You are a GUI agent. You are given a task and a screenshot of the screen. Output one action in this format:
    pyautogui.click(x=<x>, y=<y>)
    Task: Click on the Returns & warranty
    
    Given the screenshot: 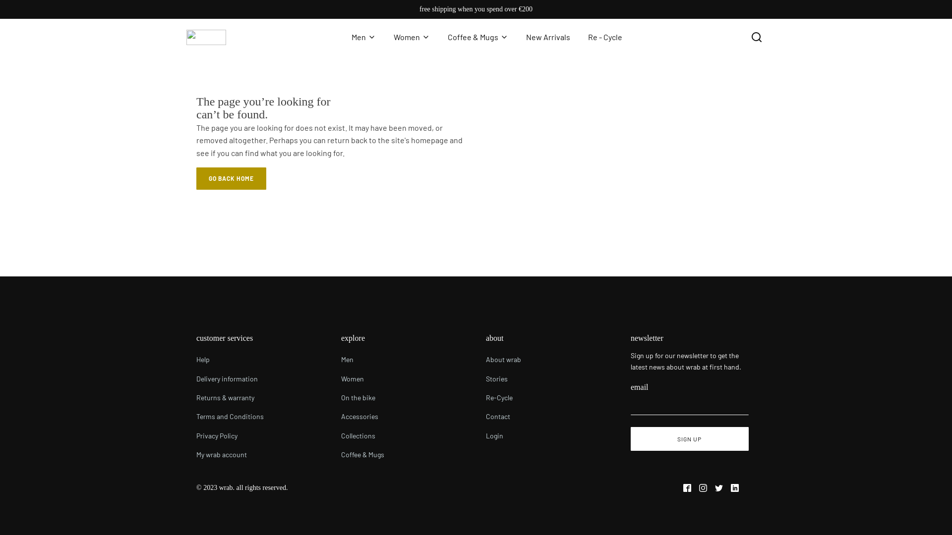 What is the action you would take?
    pyautogui.click(x=230, y=398)
    